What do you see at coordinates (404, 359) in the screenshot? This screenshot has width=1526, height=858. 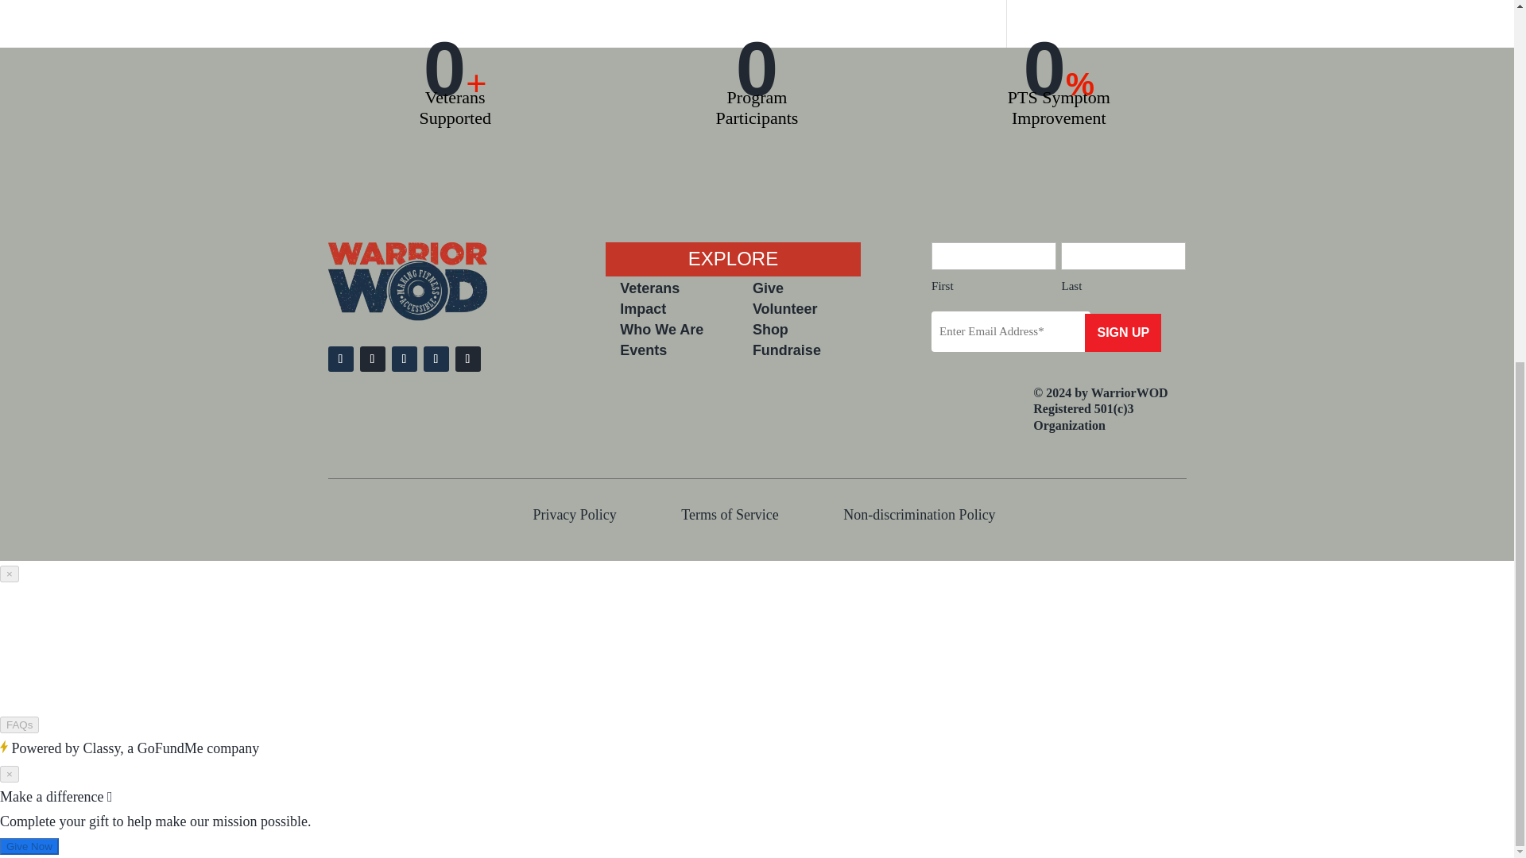 I see `Follow on Youtube` at bounding box center [404, 359].